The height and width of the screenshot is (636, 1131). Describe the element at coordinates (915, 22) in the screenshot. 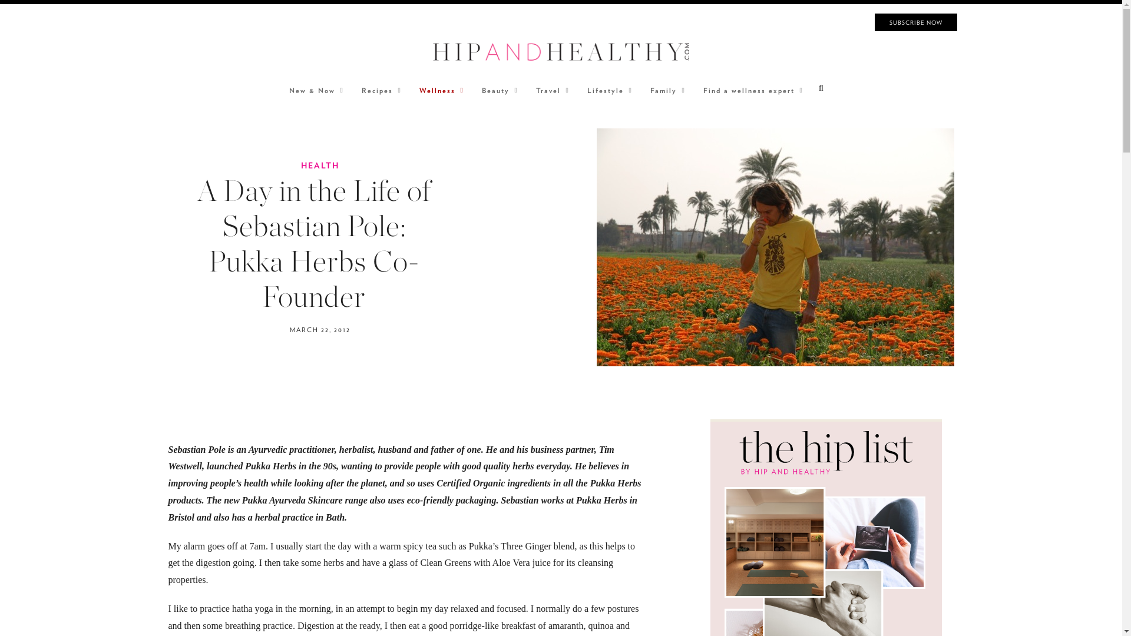

I see `SUBSCRIBE NOW` at that location.